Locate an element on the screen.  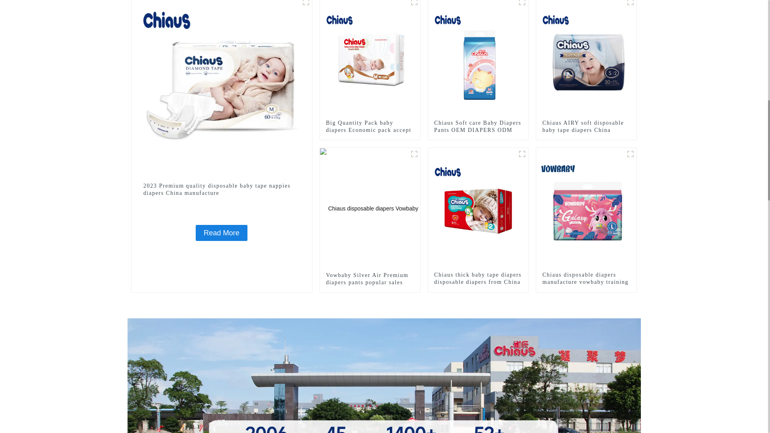
Read More is located at coordinates (221, 233).